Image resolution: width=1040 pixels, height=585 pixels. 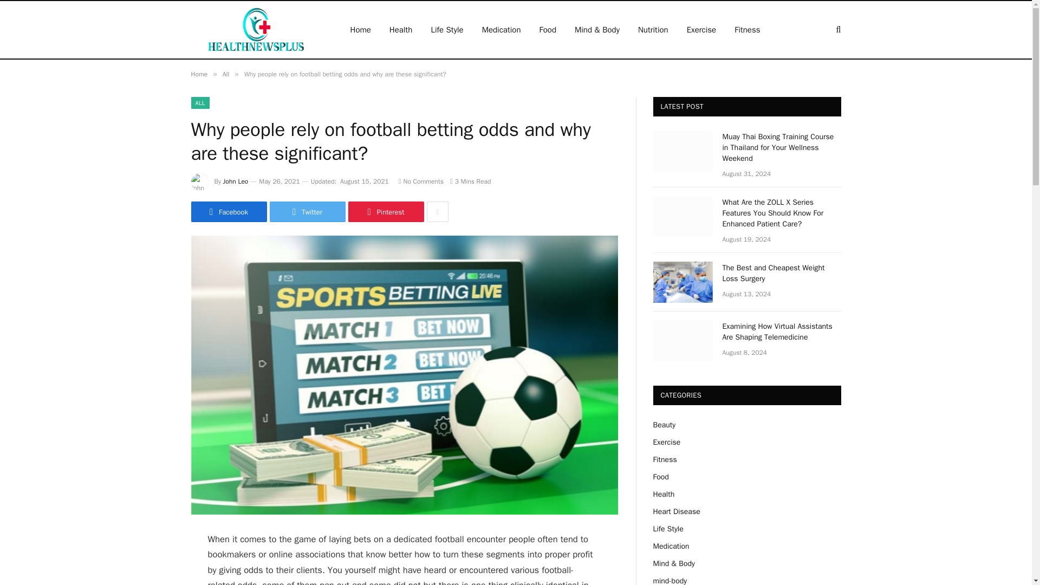 I want to click on Share on Pinterest, so click(x=385, y=211).